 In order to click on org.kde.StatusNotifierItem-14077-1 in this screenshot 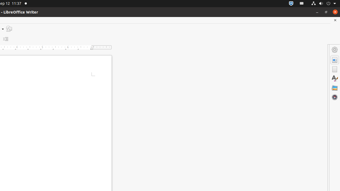, I will do `click(302, 4)`.